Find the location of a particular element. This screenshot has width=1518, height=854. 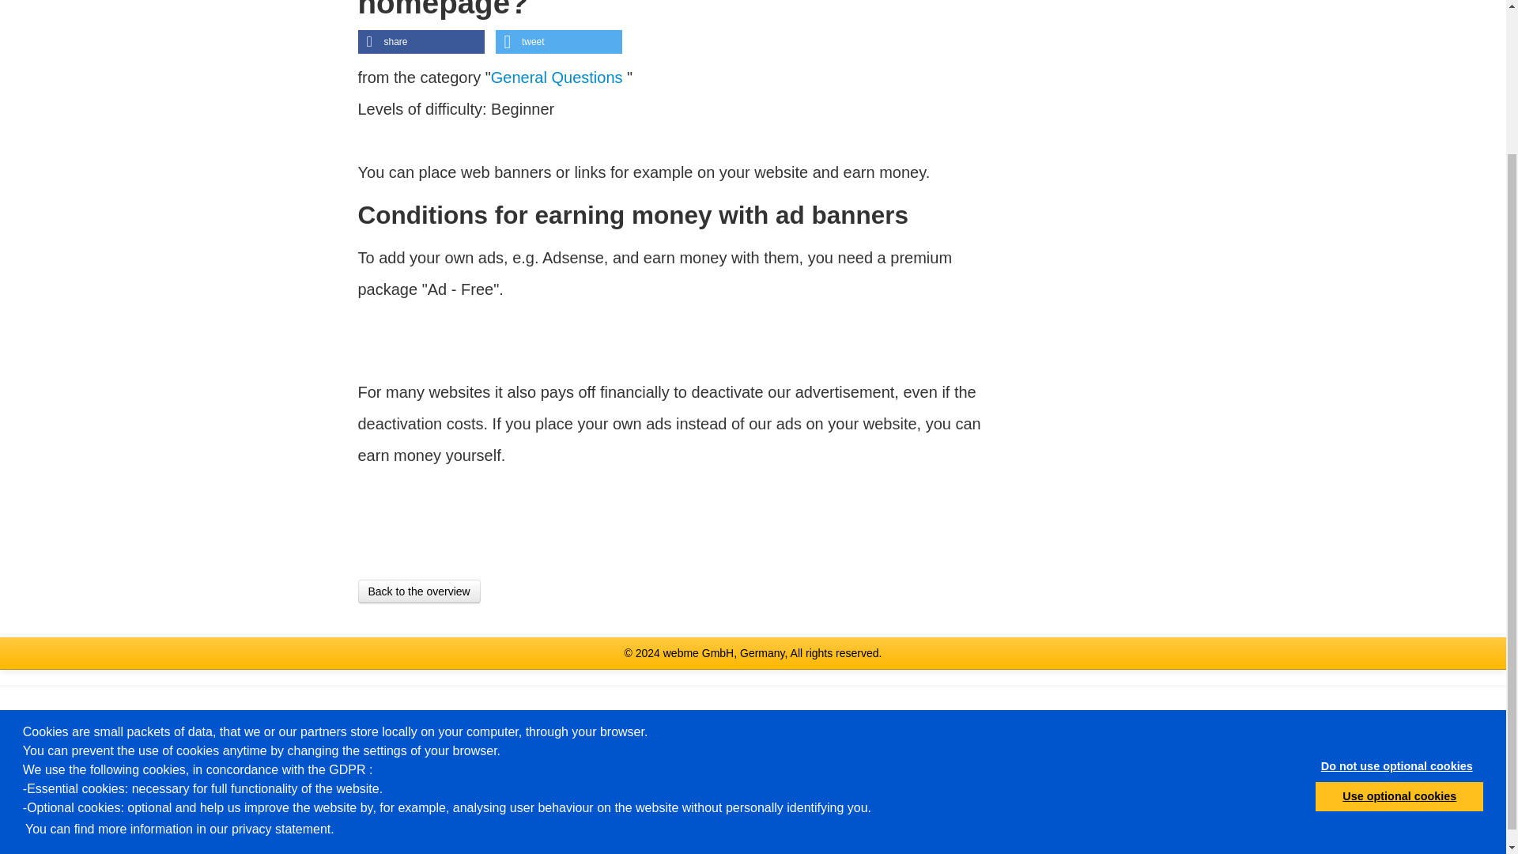

Abuse is located at coordinates (978, 838).